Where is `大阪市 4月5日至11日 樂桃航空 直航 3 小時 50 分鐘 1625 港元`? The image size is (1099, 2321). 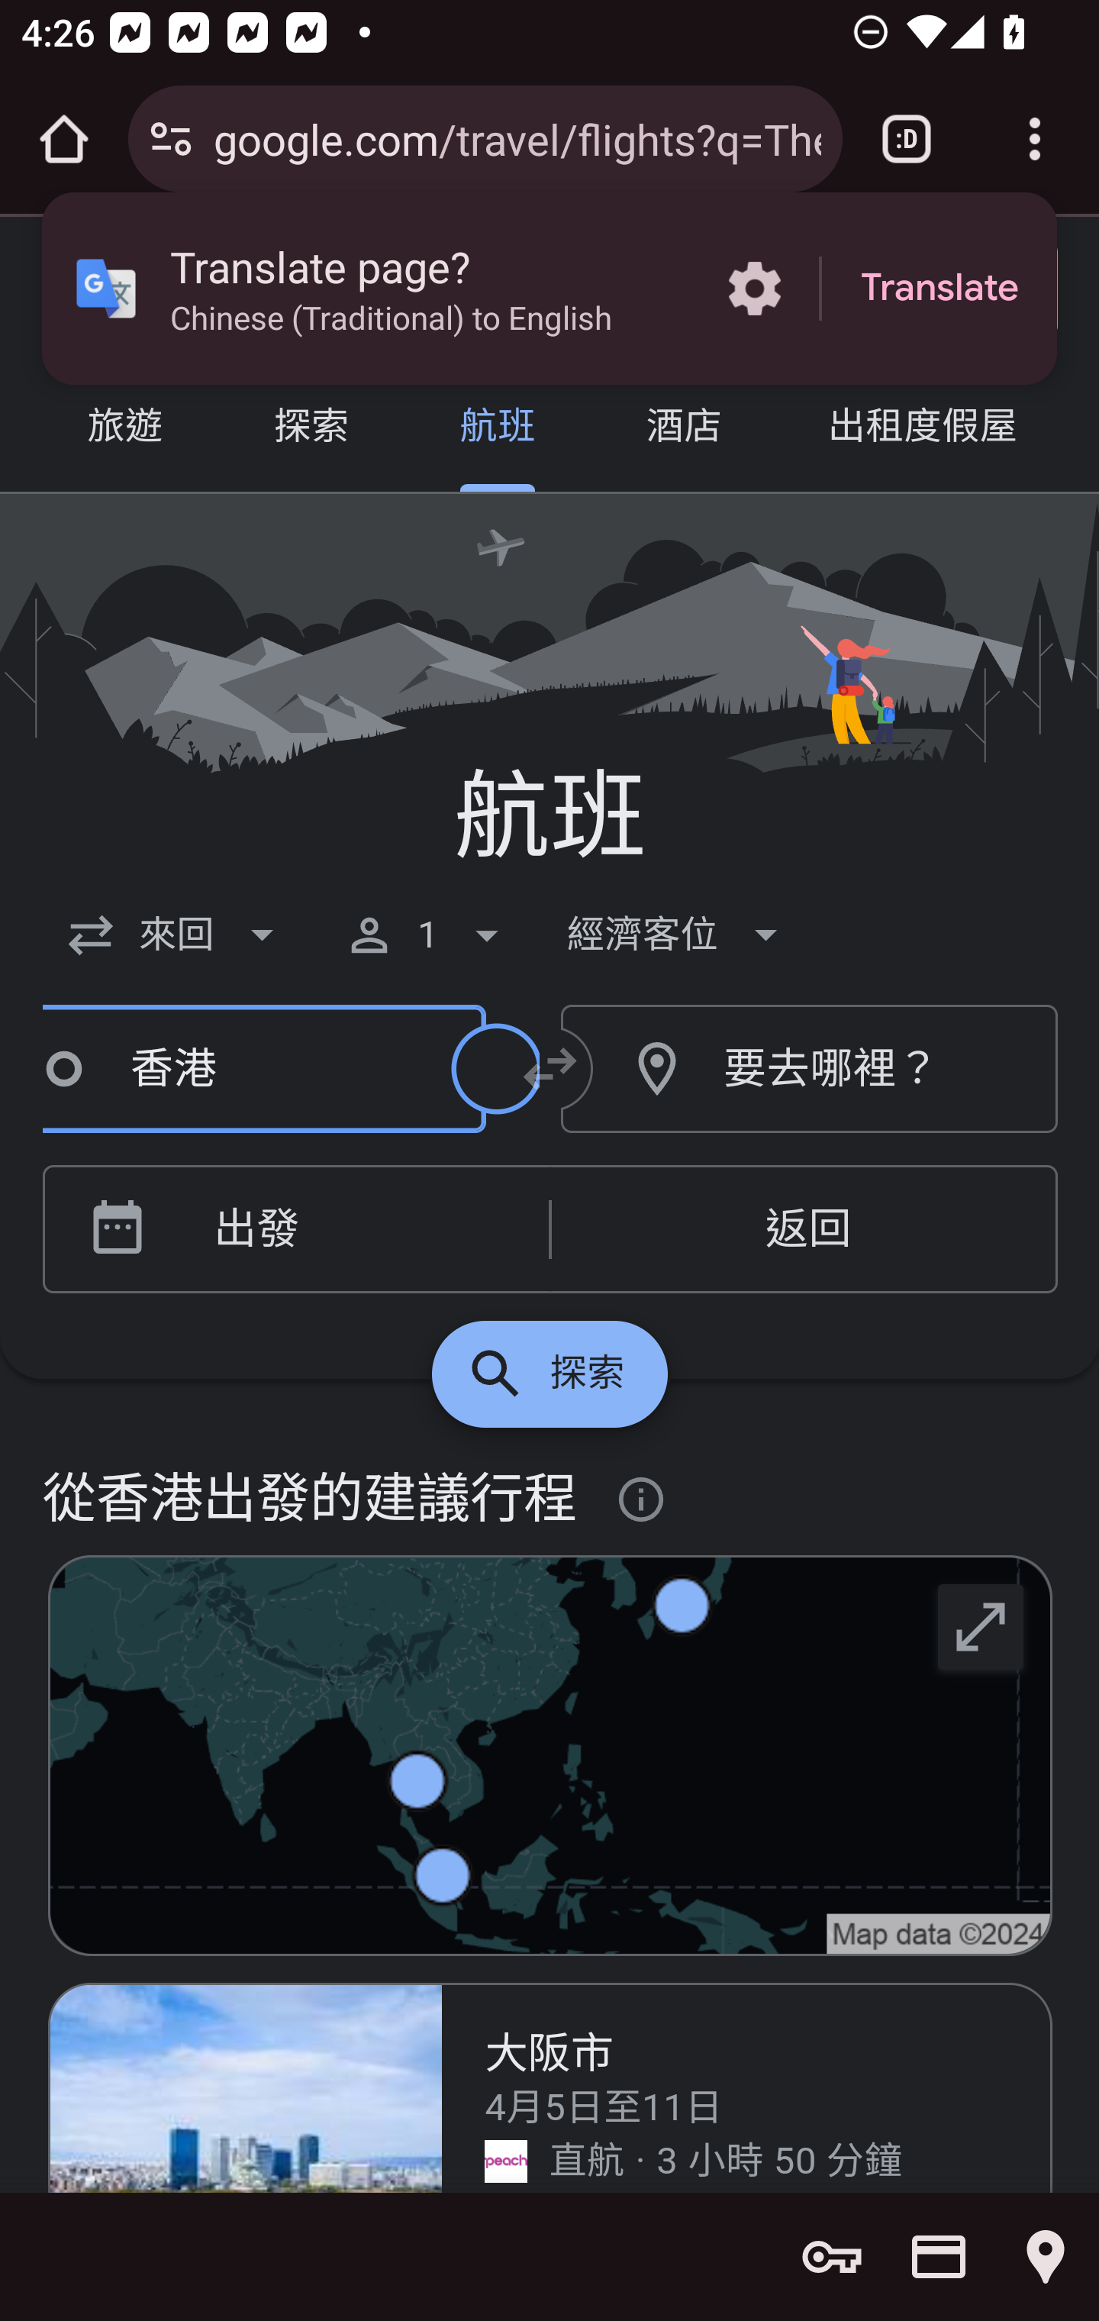 大阪市 4月5日至11日 樂桃航空 直航 3 小時 50 分鐘 1625 港元 is located at coordinates (551, 2087).